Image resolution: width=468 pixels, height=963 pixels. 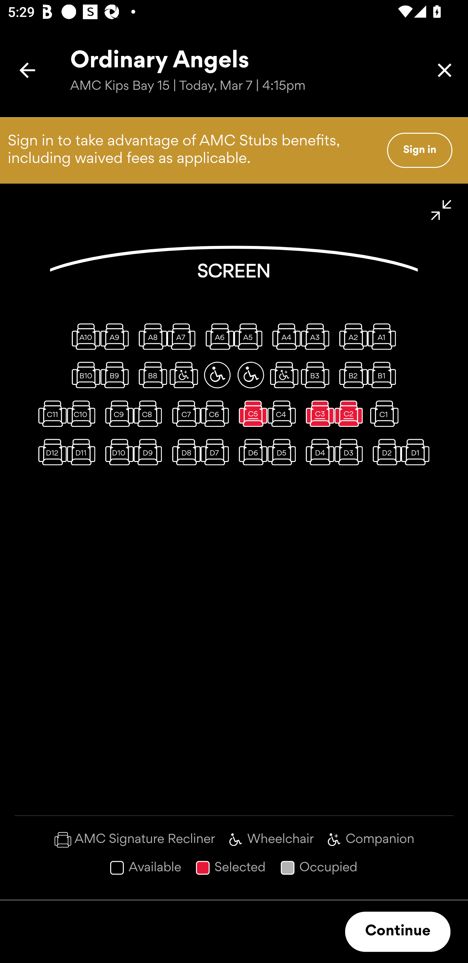 I want to click on D4, Regular seat, available, so click(x=318, y=452).